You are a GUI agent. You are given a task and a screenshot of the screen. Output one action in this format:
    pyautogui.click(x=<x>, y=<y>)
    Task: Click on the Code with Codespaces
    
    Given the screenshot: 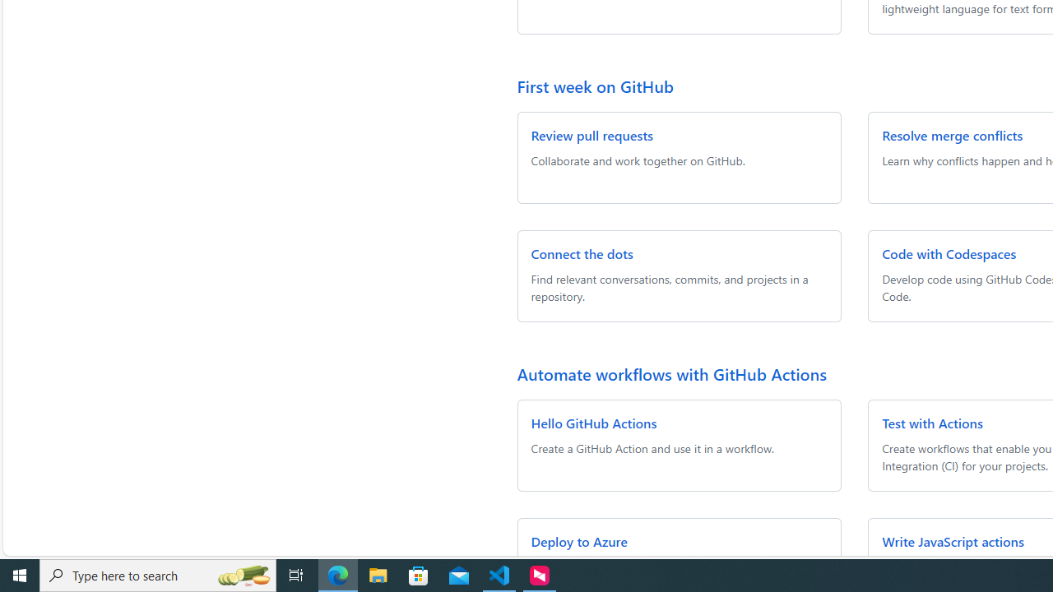 What is the action you would take?
    pyautogui.click(x=949, y=253)
    